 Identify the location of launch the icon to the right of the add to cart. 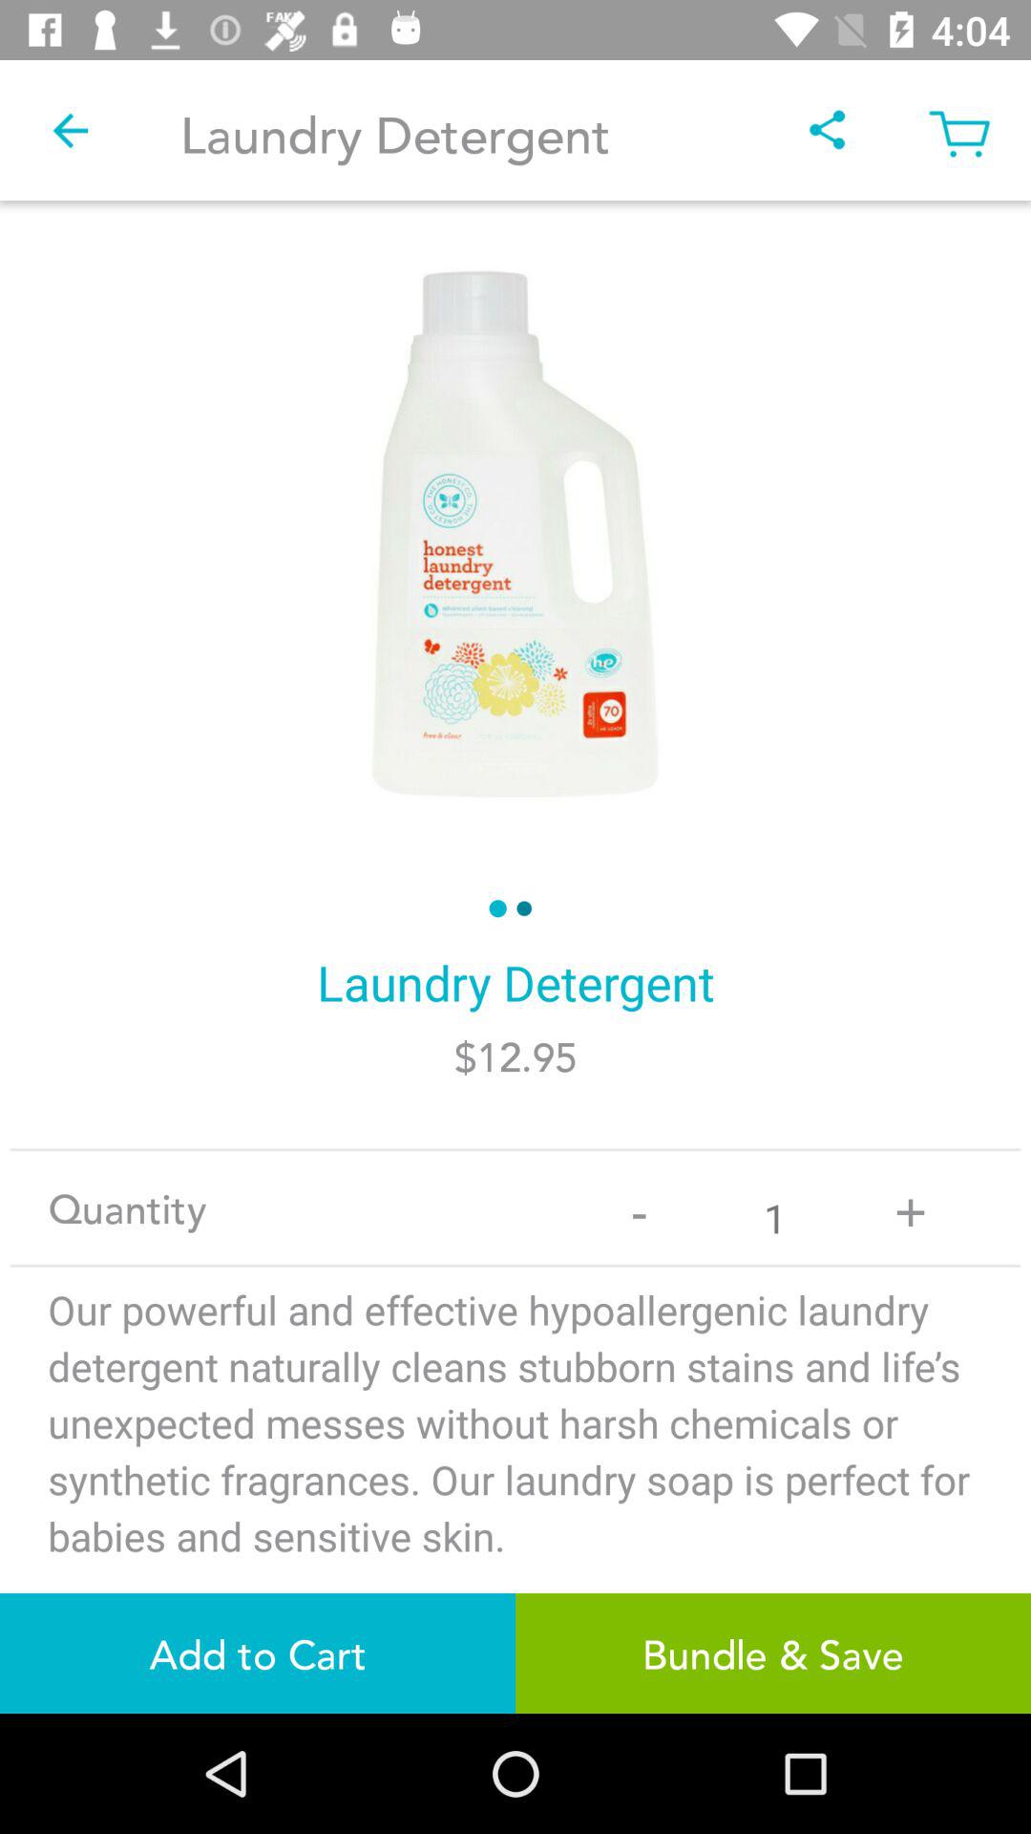
(773, 1653).